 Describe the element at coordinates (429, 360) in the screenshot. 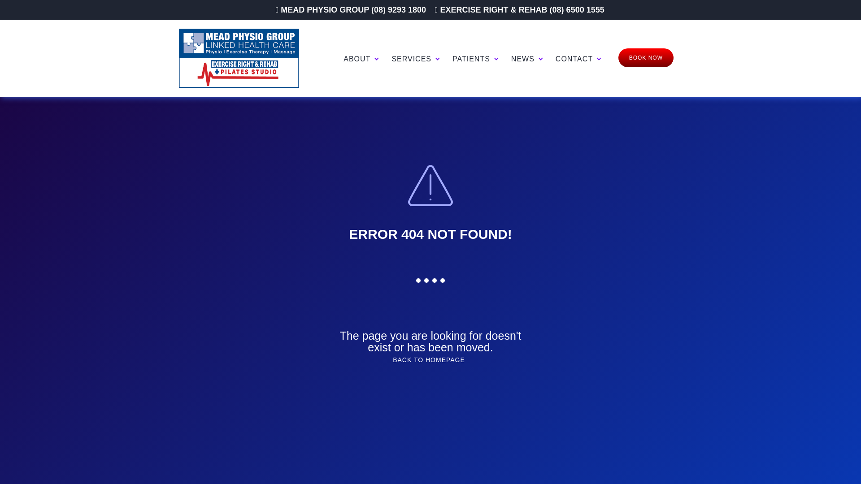

I see `BACK TO HOMEPAGE` at that location.